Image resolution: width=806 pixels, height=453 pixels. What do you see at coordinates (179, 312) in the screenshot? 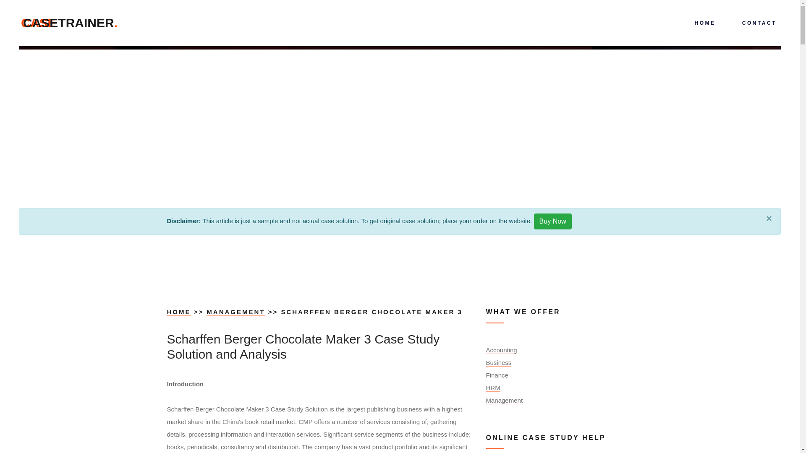
I see `HOME` at bounding box center [179, 312].